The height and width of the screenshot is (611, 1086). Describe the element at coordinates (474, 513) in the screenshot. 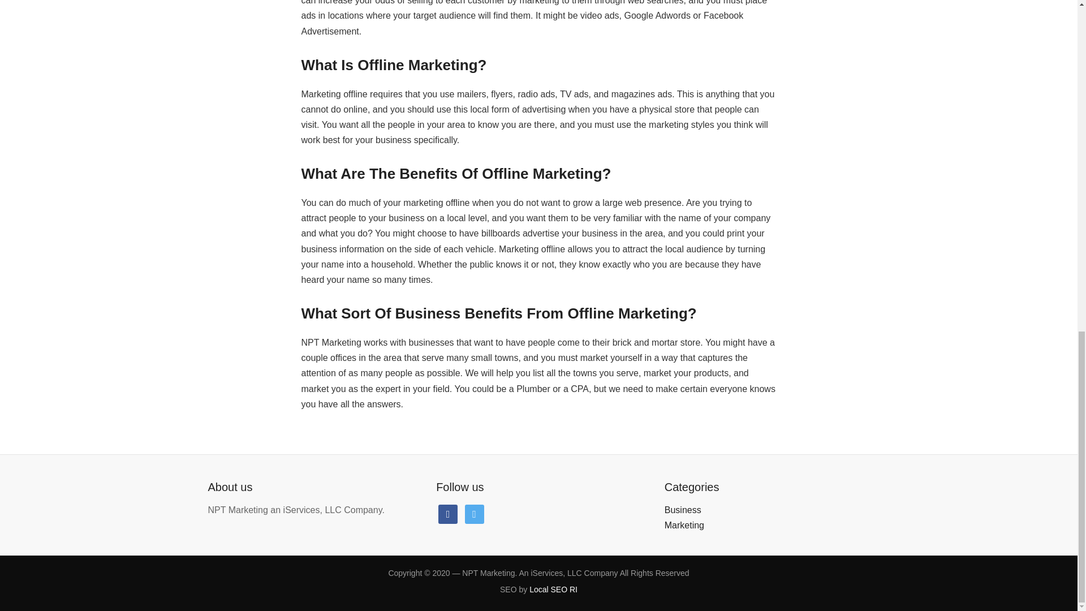

I see `Twitter` at that location.